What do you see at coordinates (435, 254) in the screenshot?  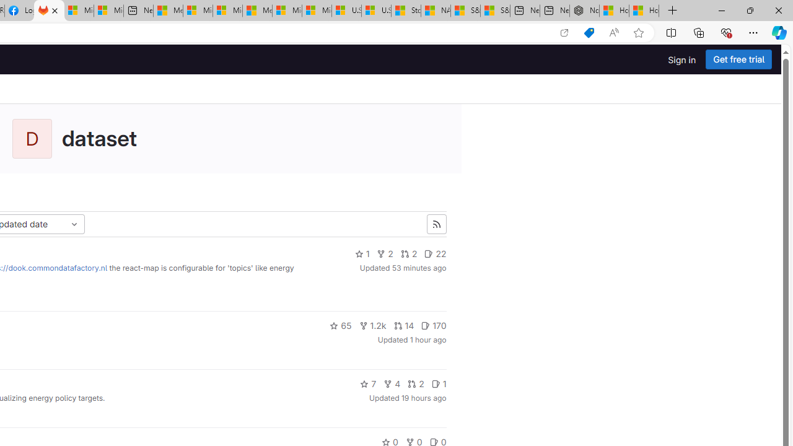 I see `22` at bounding box center [435, 254].